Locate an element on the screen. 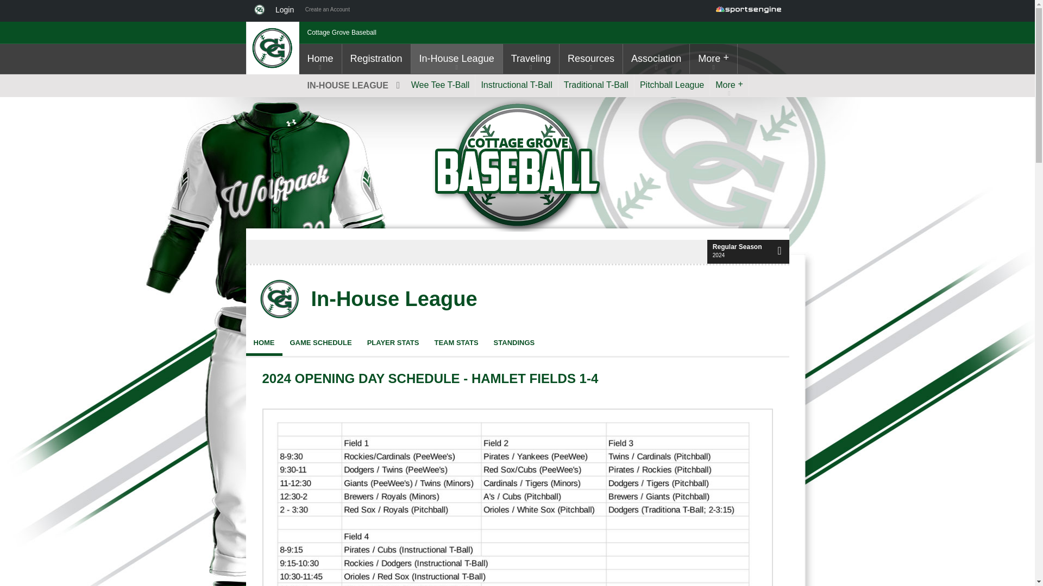  click to go to 'Pitchball League' is located at coordinates (671, 85).